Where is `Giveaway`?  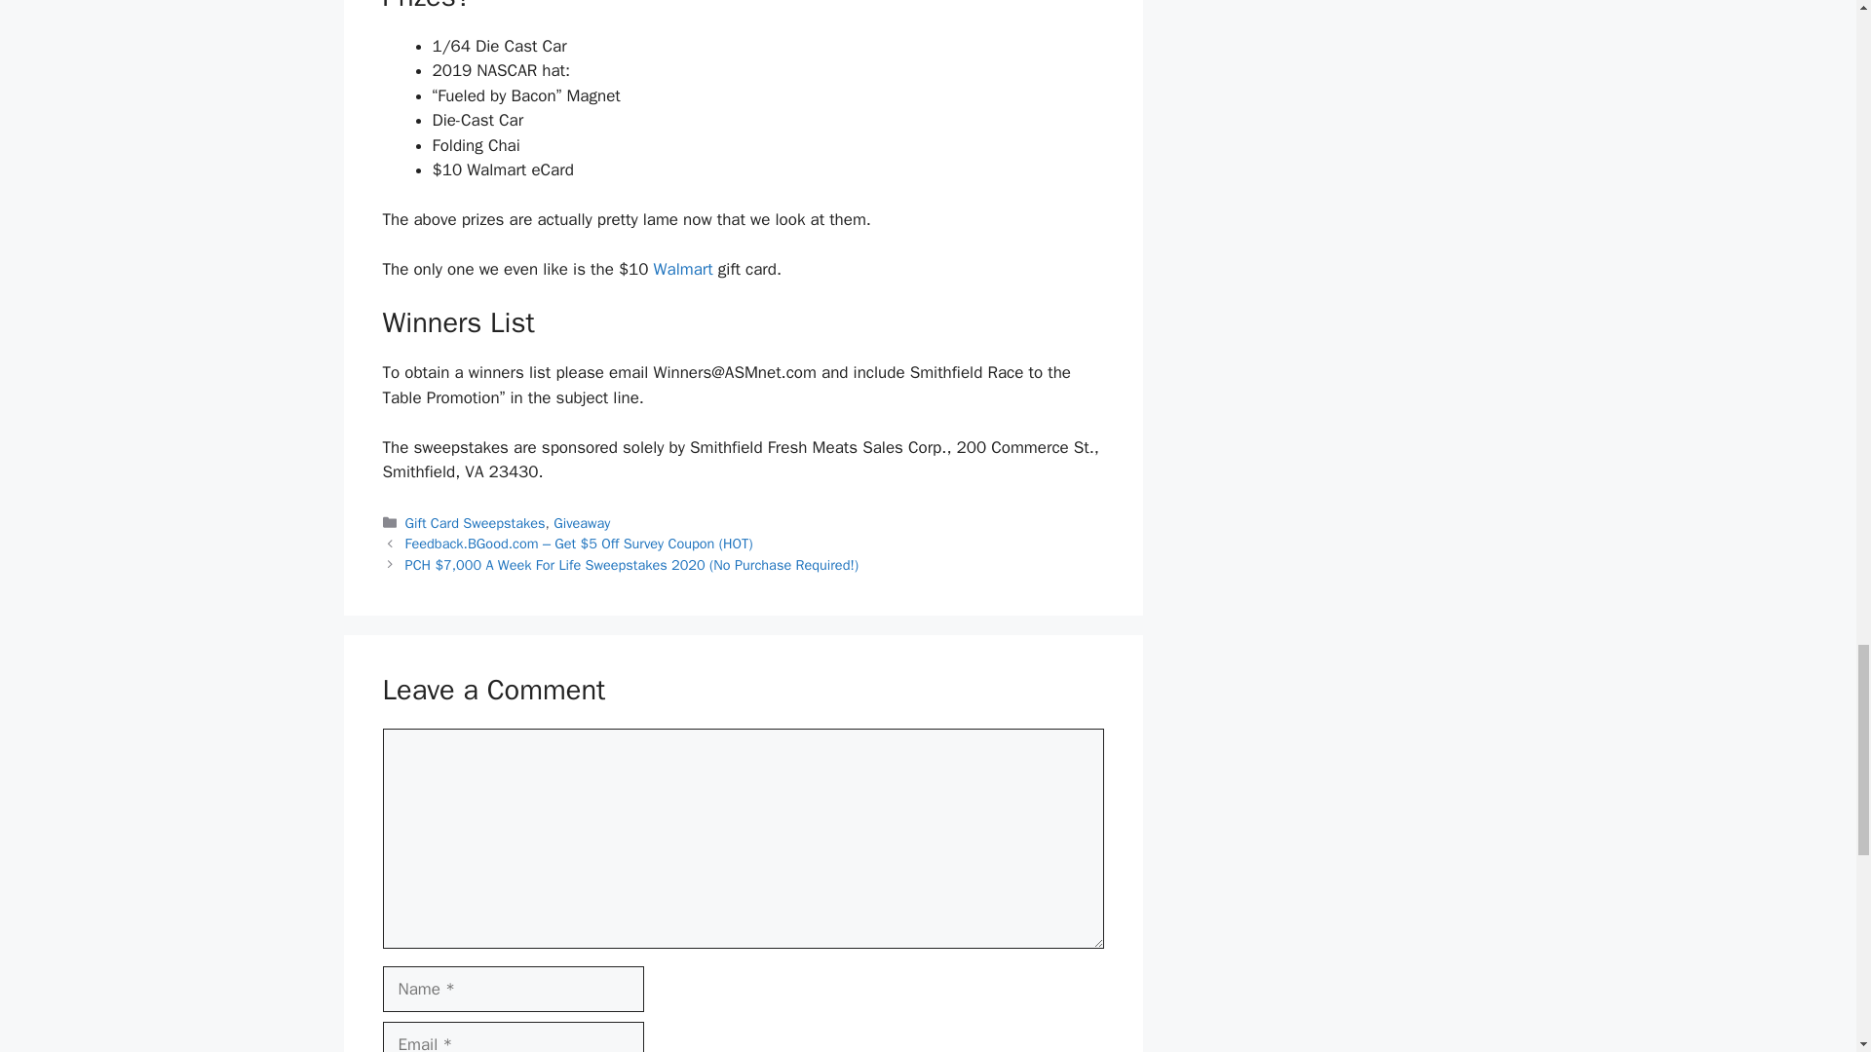 Giveaway is located at coordinates (581, 523).